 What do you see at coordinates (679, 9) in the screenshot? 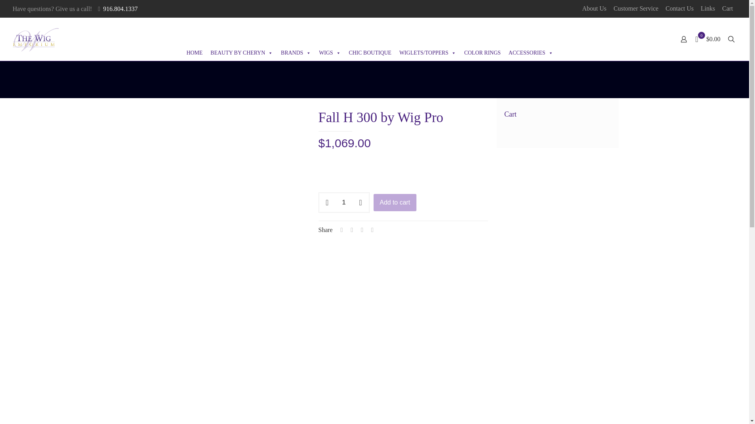
I see `Contact Us` at bounding box center [679, 9].